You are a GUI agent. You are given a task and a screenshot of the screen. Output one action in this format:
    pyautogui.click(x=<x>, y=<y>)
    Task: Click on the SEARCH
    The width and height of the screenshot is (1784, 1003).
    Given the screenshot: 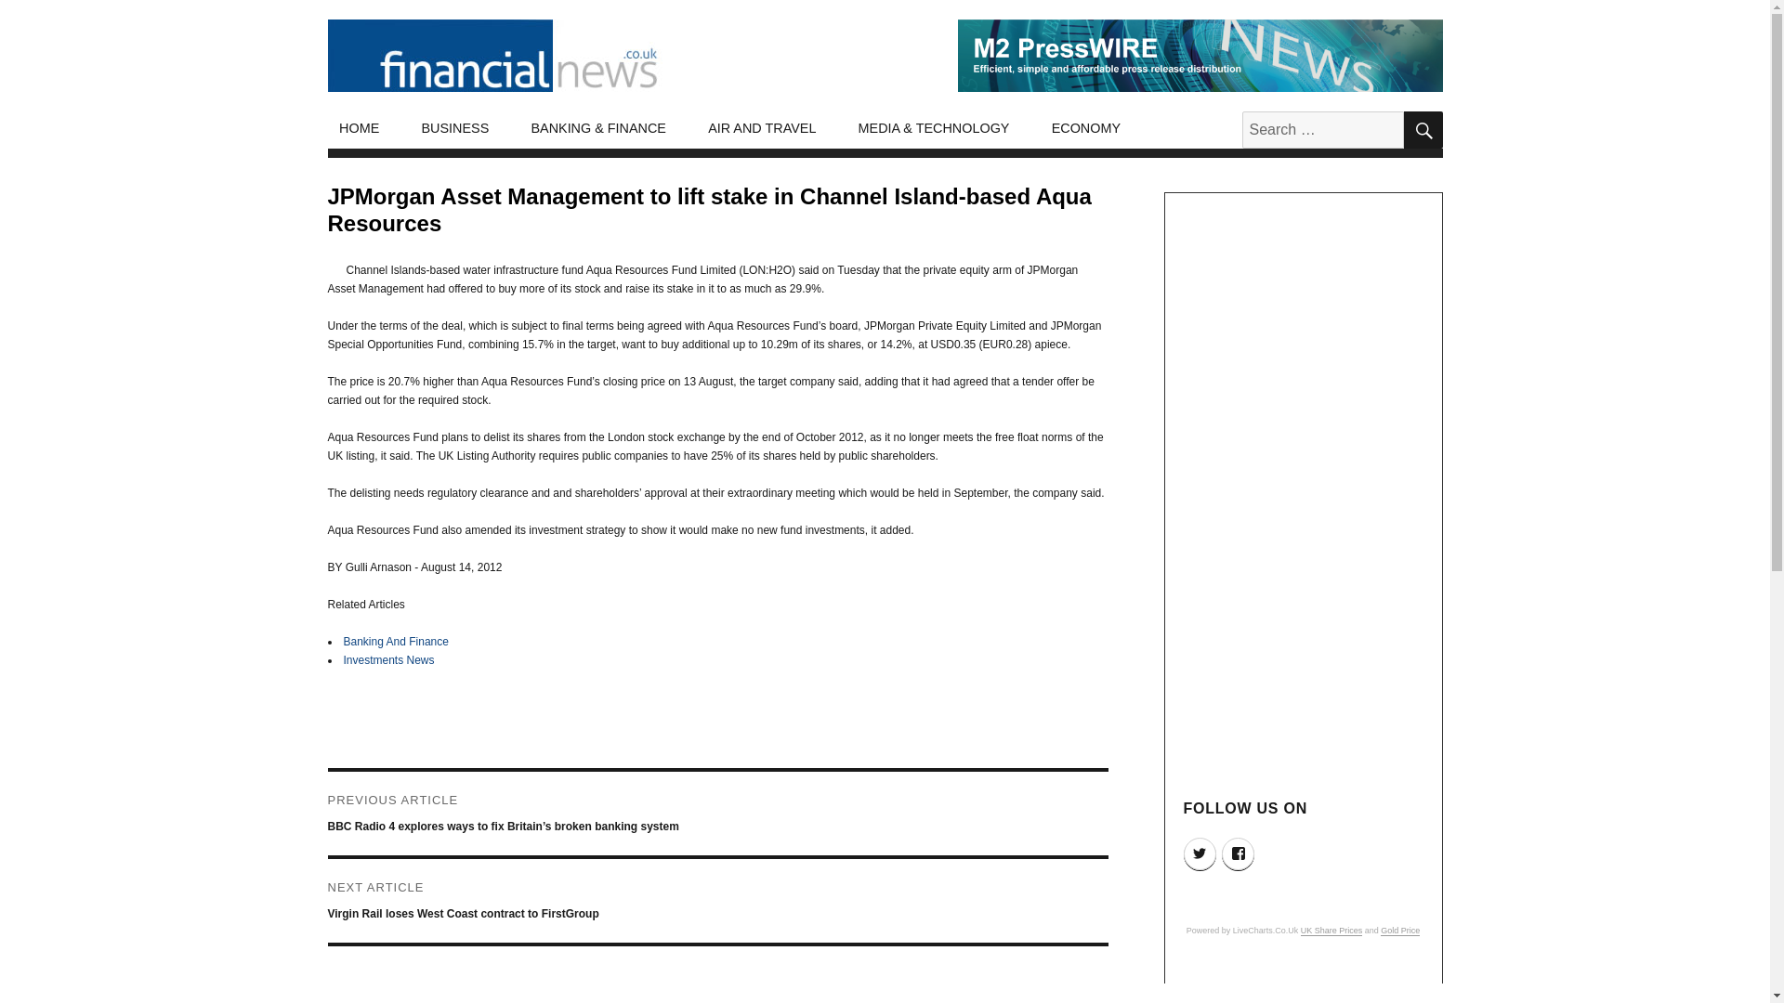 What is the action you would take?
    pyautogui.click(x=1422, y=129)
    